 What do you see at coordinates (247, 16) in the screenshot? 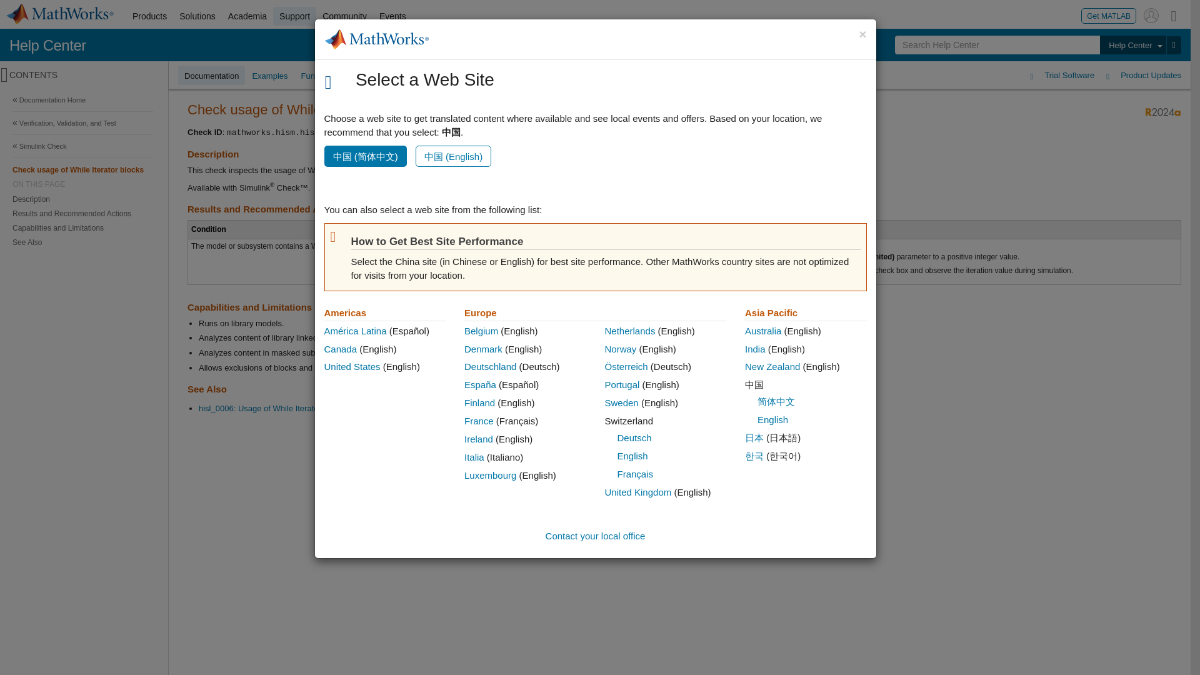
I see `Academia` at bounding box center [247, 16].